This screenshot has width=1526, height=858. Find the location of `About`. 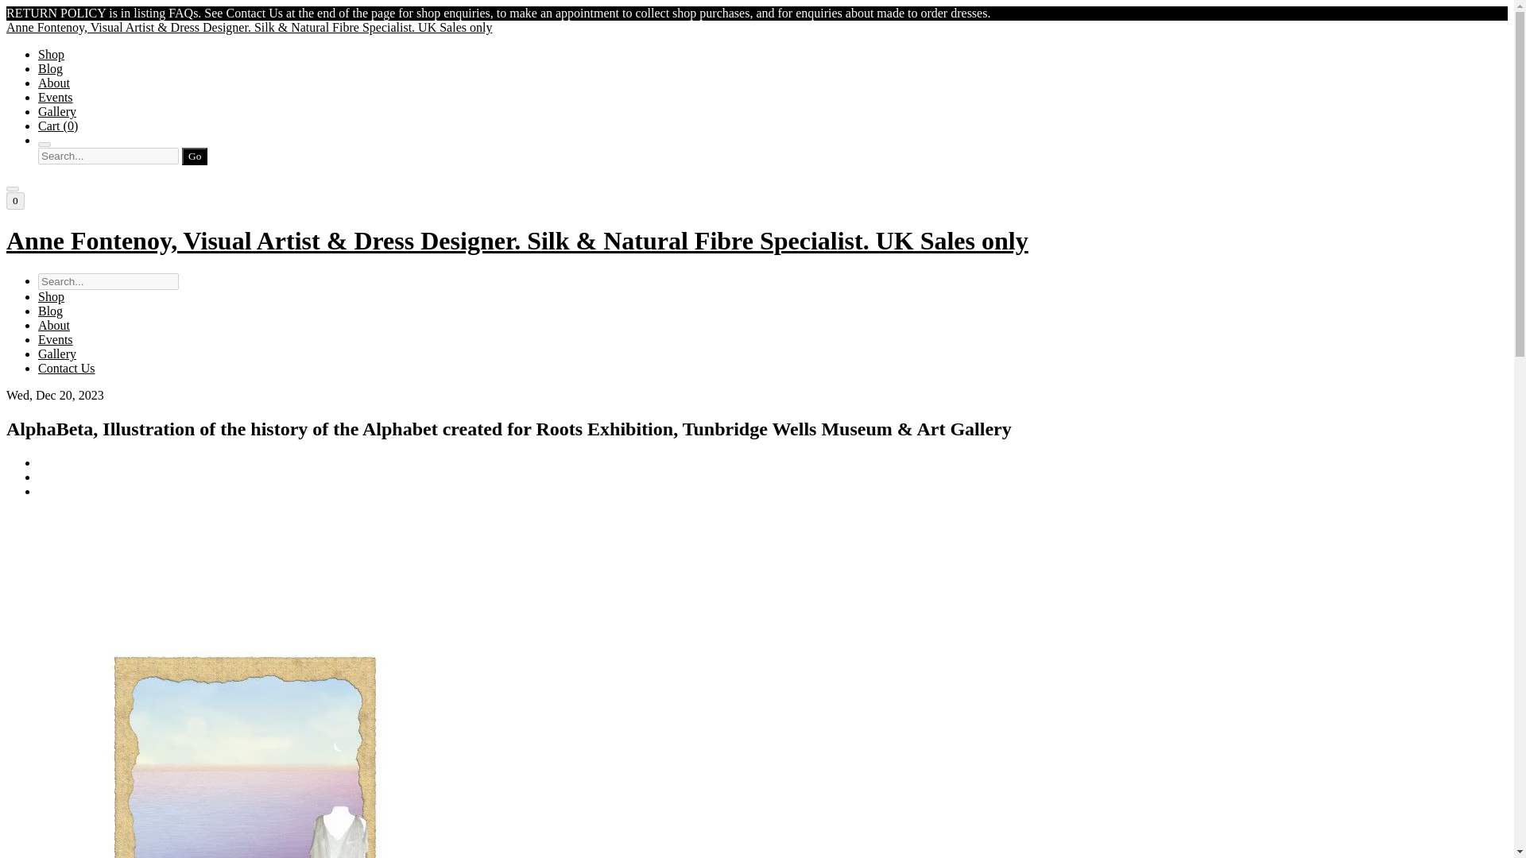

About is located at coordinates (54, 83).